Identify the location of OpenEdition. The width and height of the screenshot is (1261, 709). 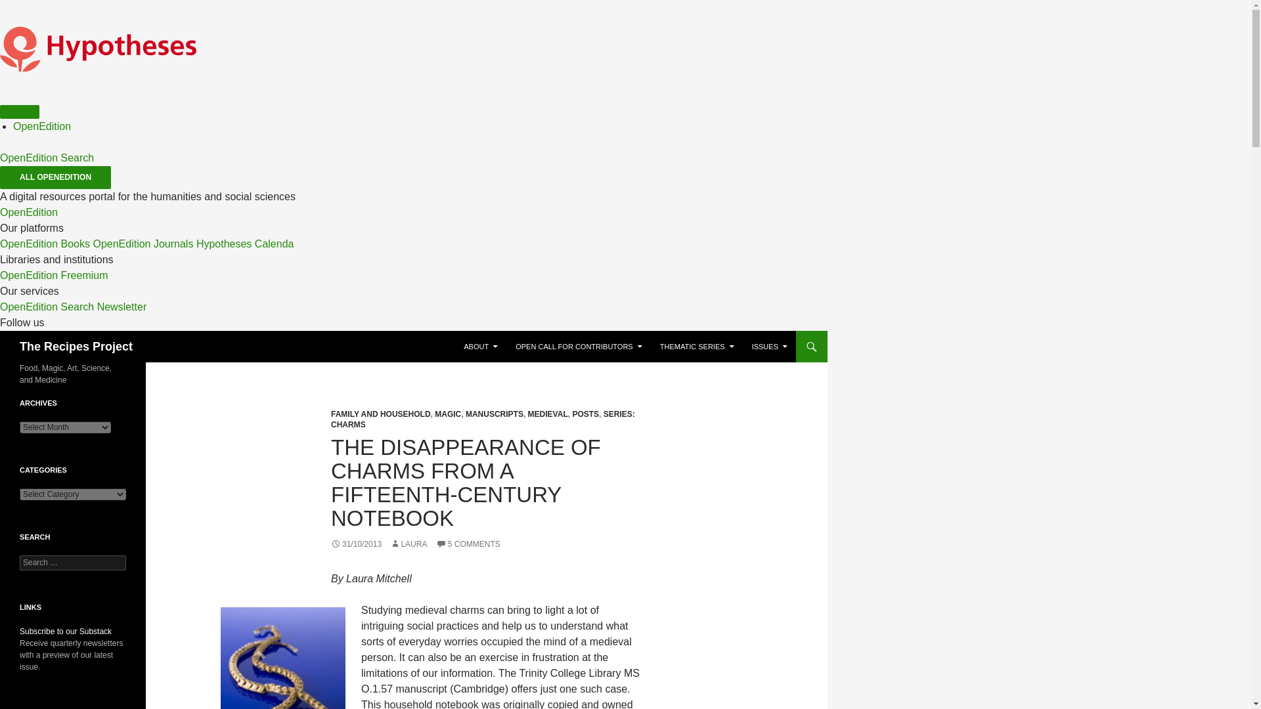
(29, 212).